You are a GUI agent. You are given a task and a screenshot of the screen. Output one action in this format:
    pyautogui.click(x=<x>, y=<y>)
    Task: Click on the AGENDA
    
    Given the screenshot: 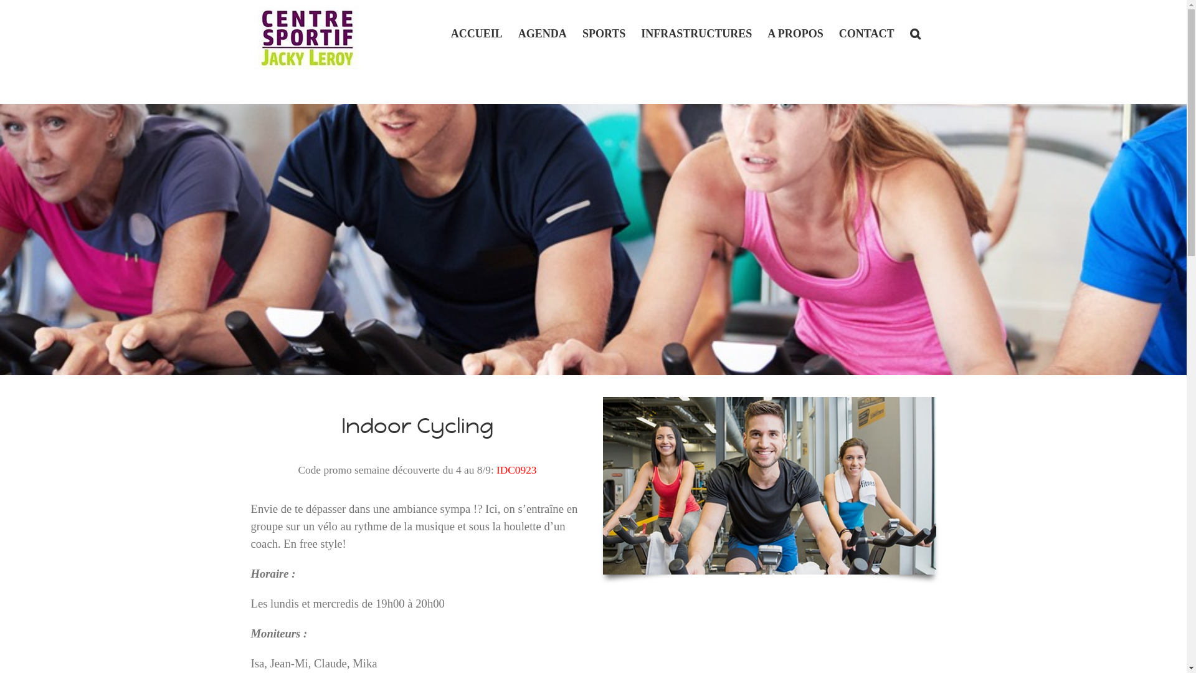 What is the action you would take?
    pyautogui.click(x=543, y=32)
    